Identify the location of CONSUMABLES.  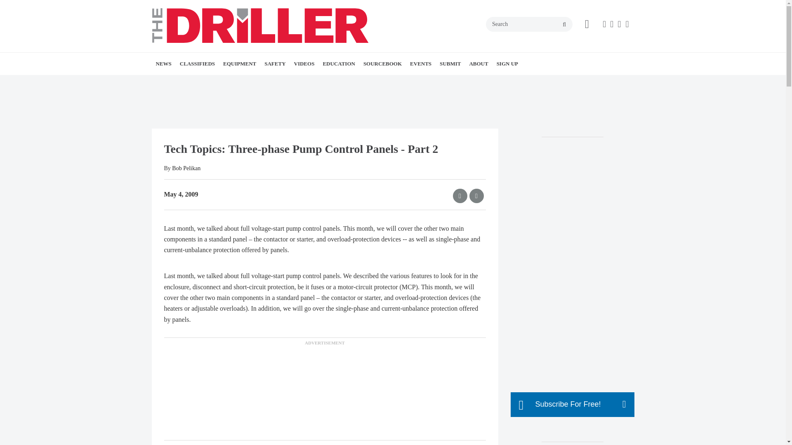
(275, 82).